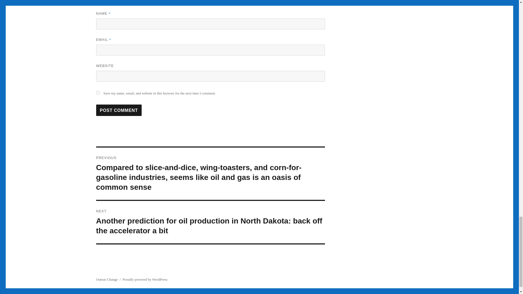 Image resolution: width=523 pixels, height=294 pixels. Describe the element at coordinates (98, 93) in the screenshot. I see `yes` at that location.